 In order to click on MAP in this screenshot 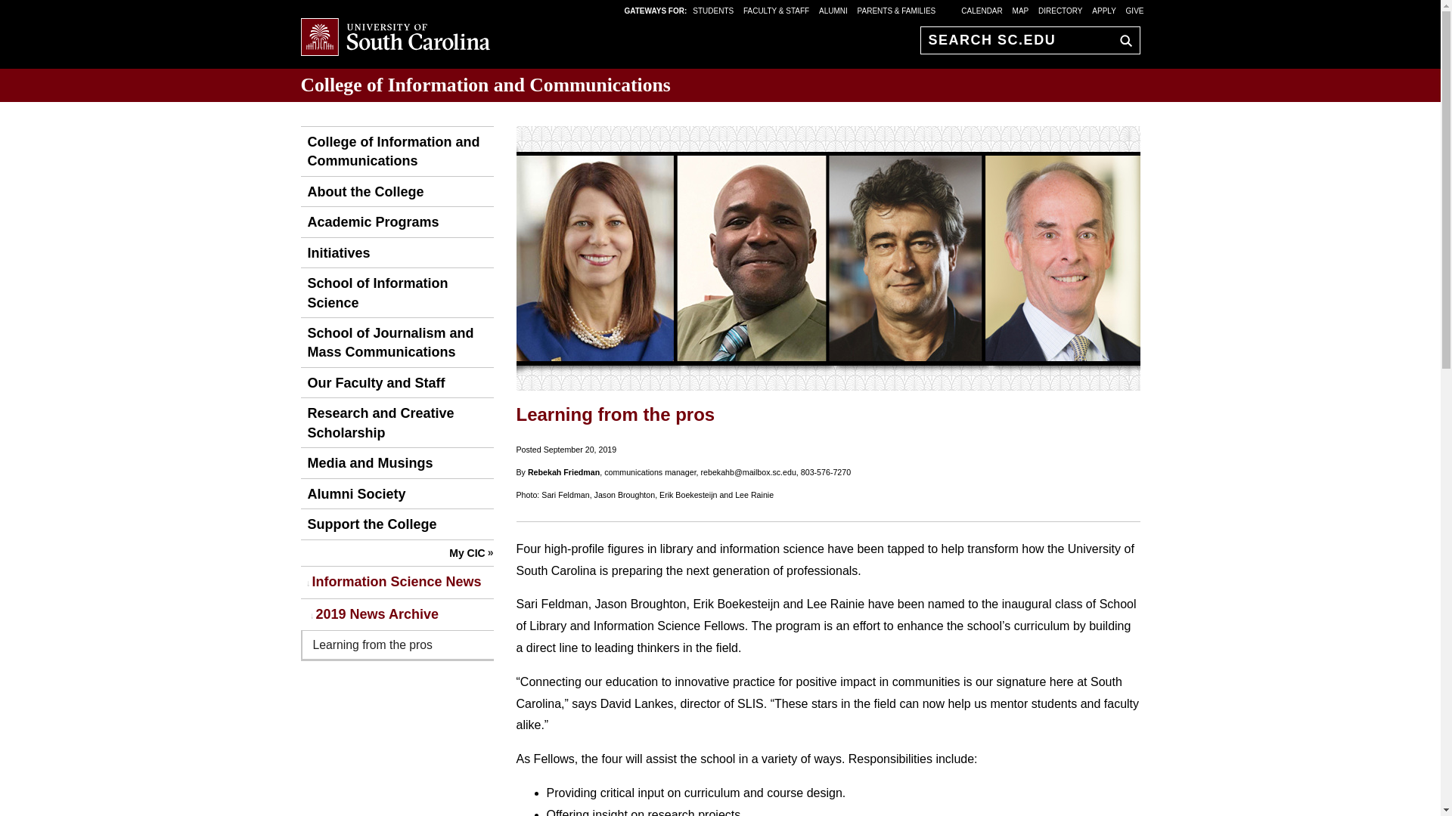, I will do `click(1021, 10)`.